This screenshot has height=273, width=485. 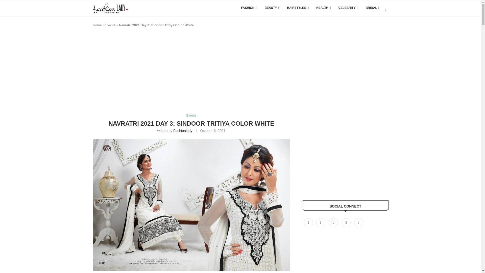 I want to click on Events, so click(x=110, y=25).